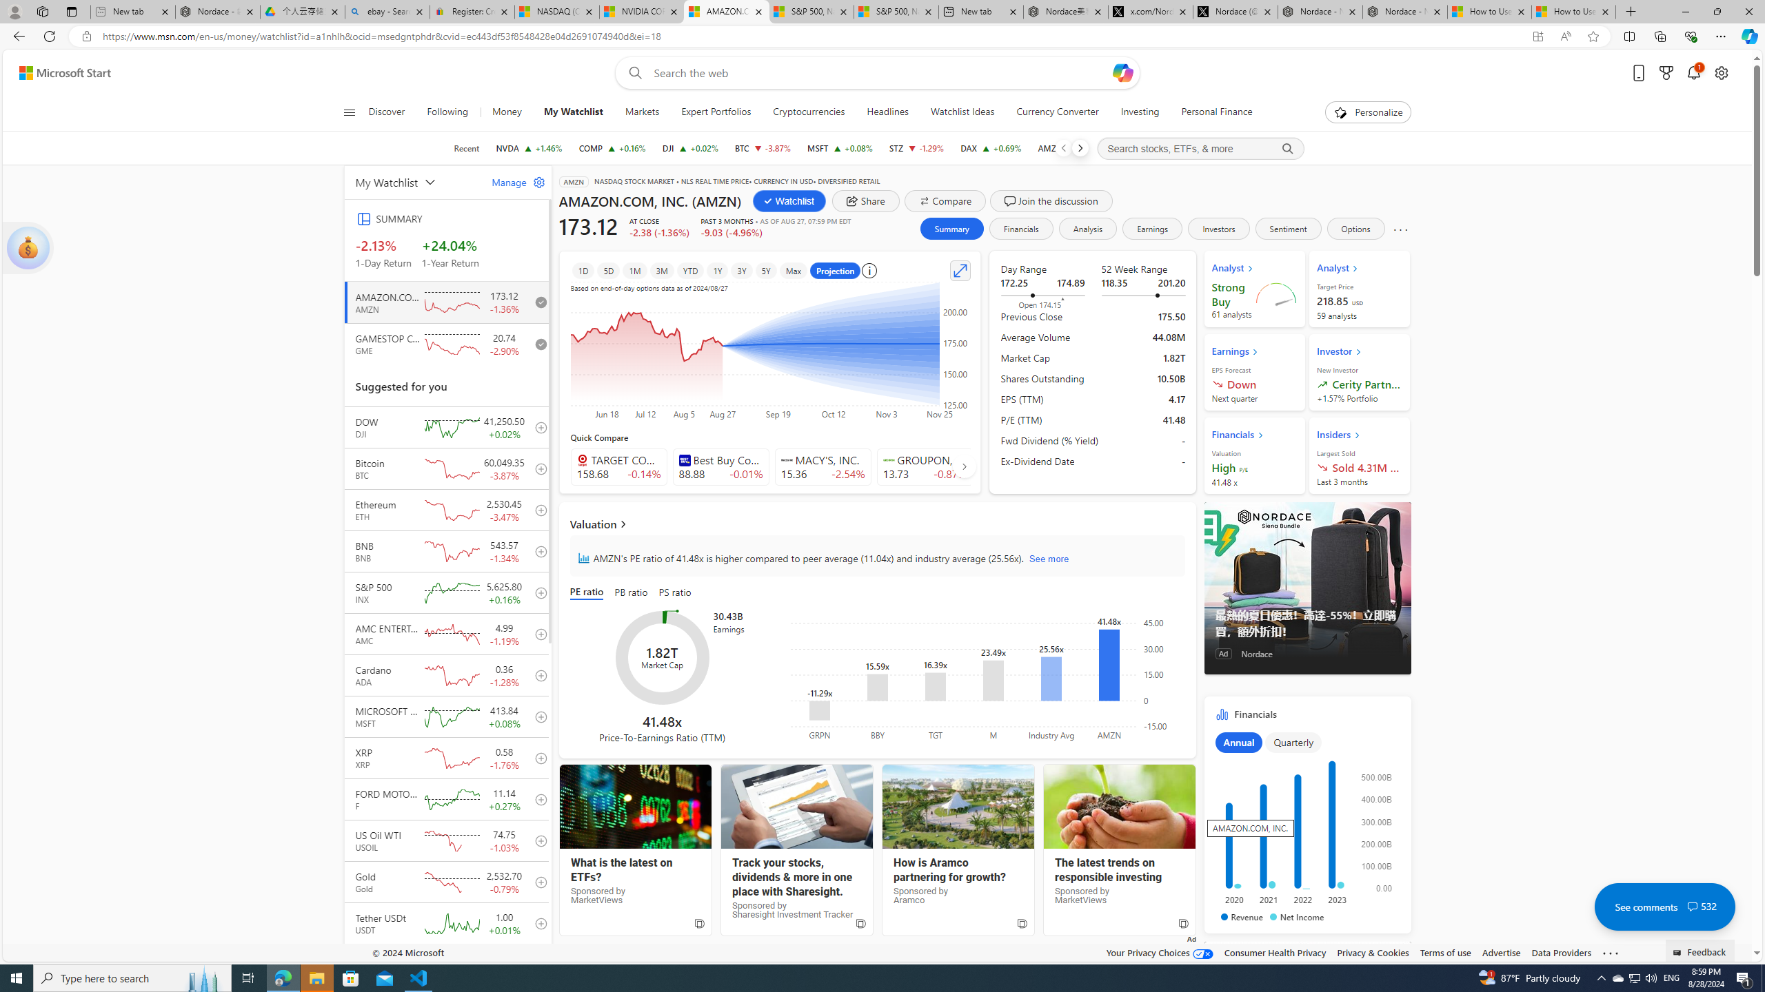  I want to click on NVDA NVIDIA CORPORATION increase 128.30 +1.84 +1.46%, so click(528, 148).